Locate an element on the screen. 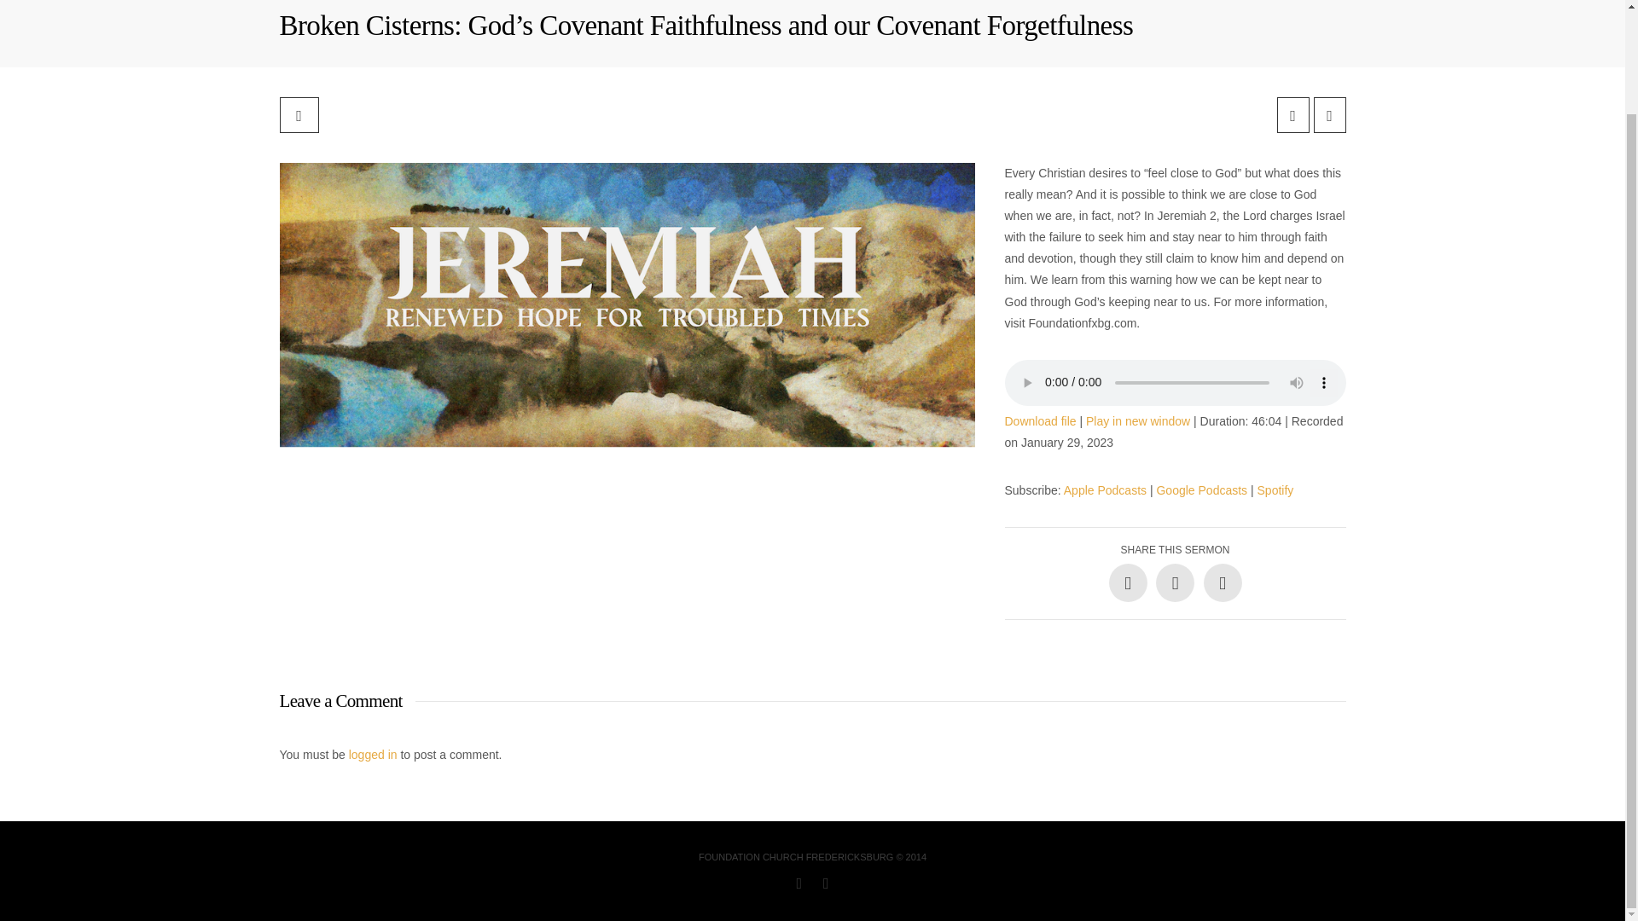 Image resolution: width=1638 pixels, height=921 pixels. Download file is located at coordinates (1041, 421).